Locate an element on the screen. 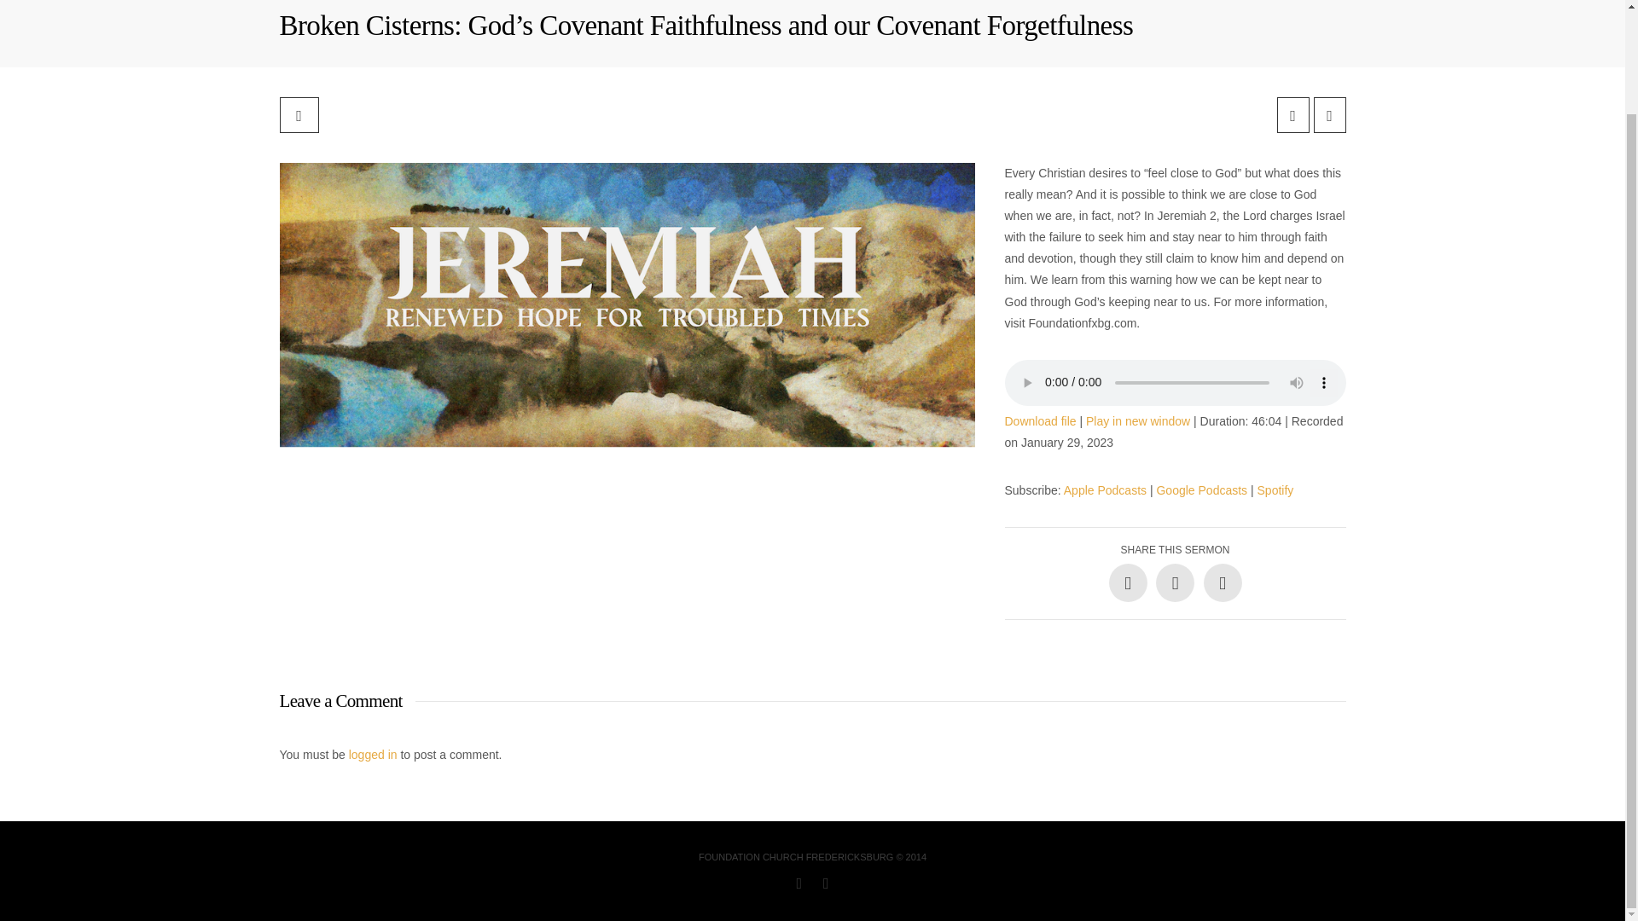 Image resolution: width=1638 pixels, height=921 pixels. Download file is located at coordinates (1041, 421).